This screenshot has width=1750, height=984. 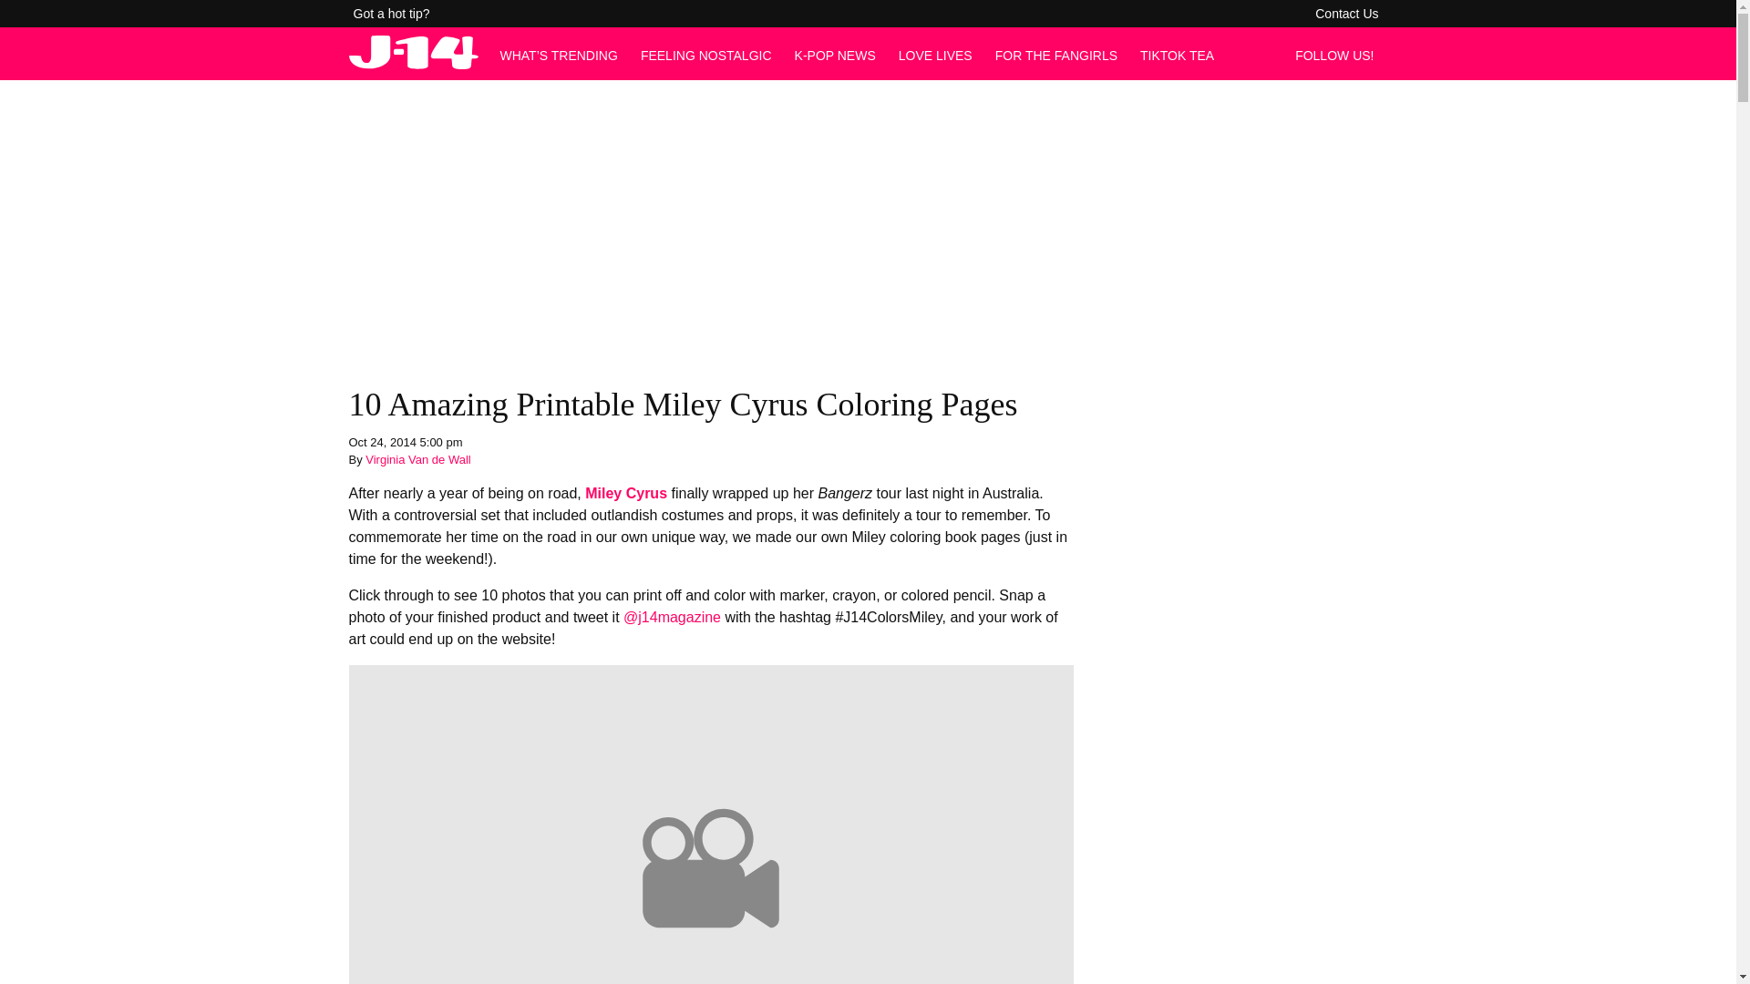 What do you see at coordinates (1056, 55) in the screenshot?
I see `FOR THE FANGIRLS` at bounding box center [1056, 55].